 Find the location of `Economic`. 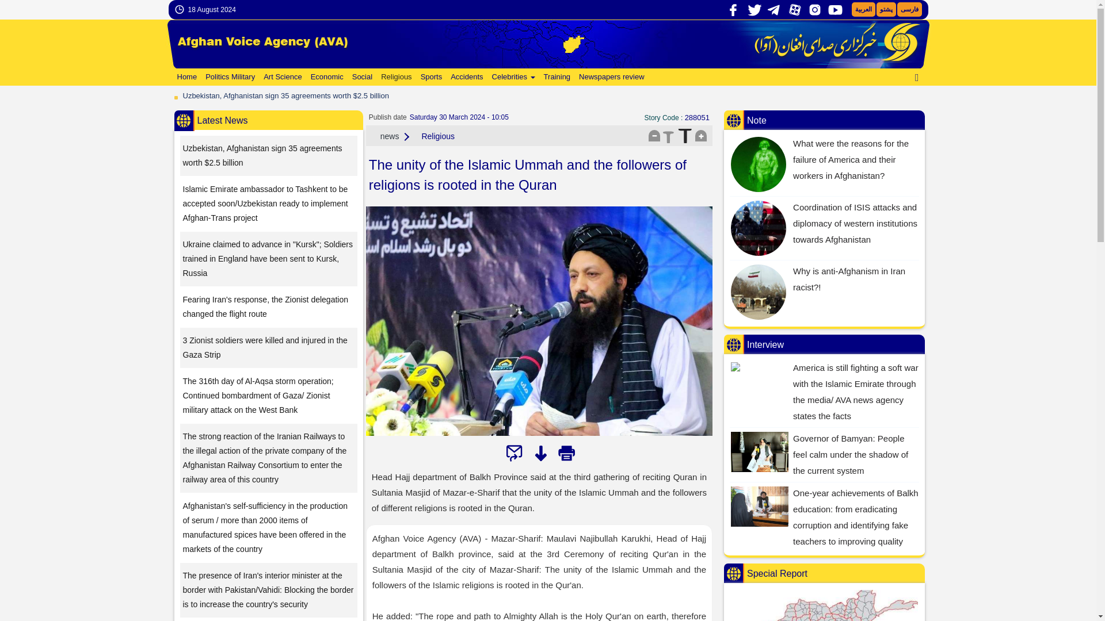

Economic is located at coordinates (326, 77).